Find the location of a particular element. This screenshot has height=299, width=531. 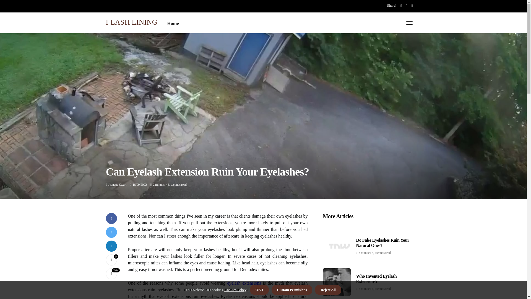

Who Invented Eyelash Extensions? is located at coordinates (376, 279).